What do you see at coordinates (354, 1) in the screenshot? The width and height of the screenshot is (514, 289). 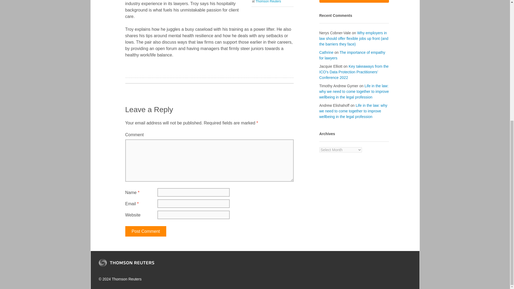 I see `Thomson Reuters` at bounding box center [354, 1].